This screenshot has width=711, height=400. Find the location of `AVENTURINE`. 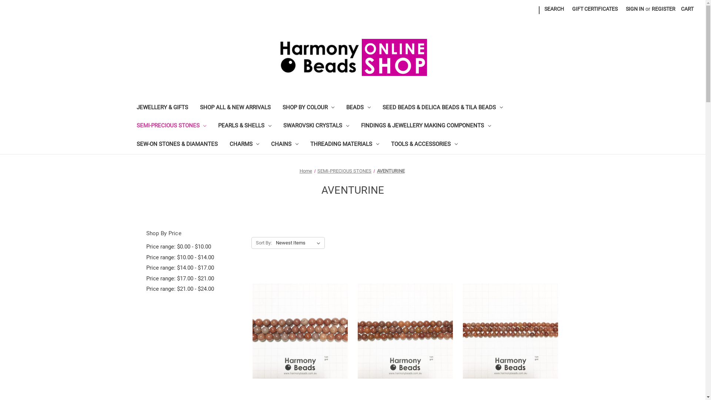

AVENTURINE is located at coordinates (391, 171).